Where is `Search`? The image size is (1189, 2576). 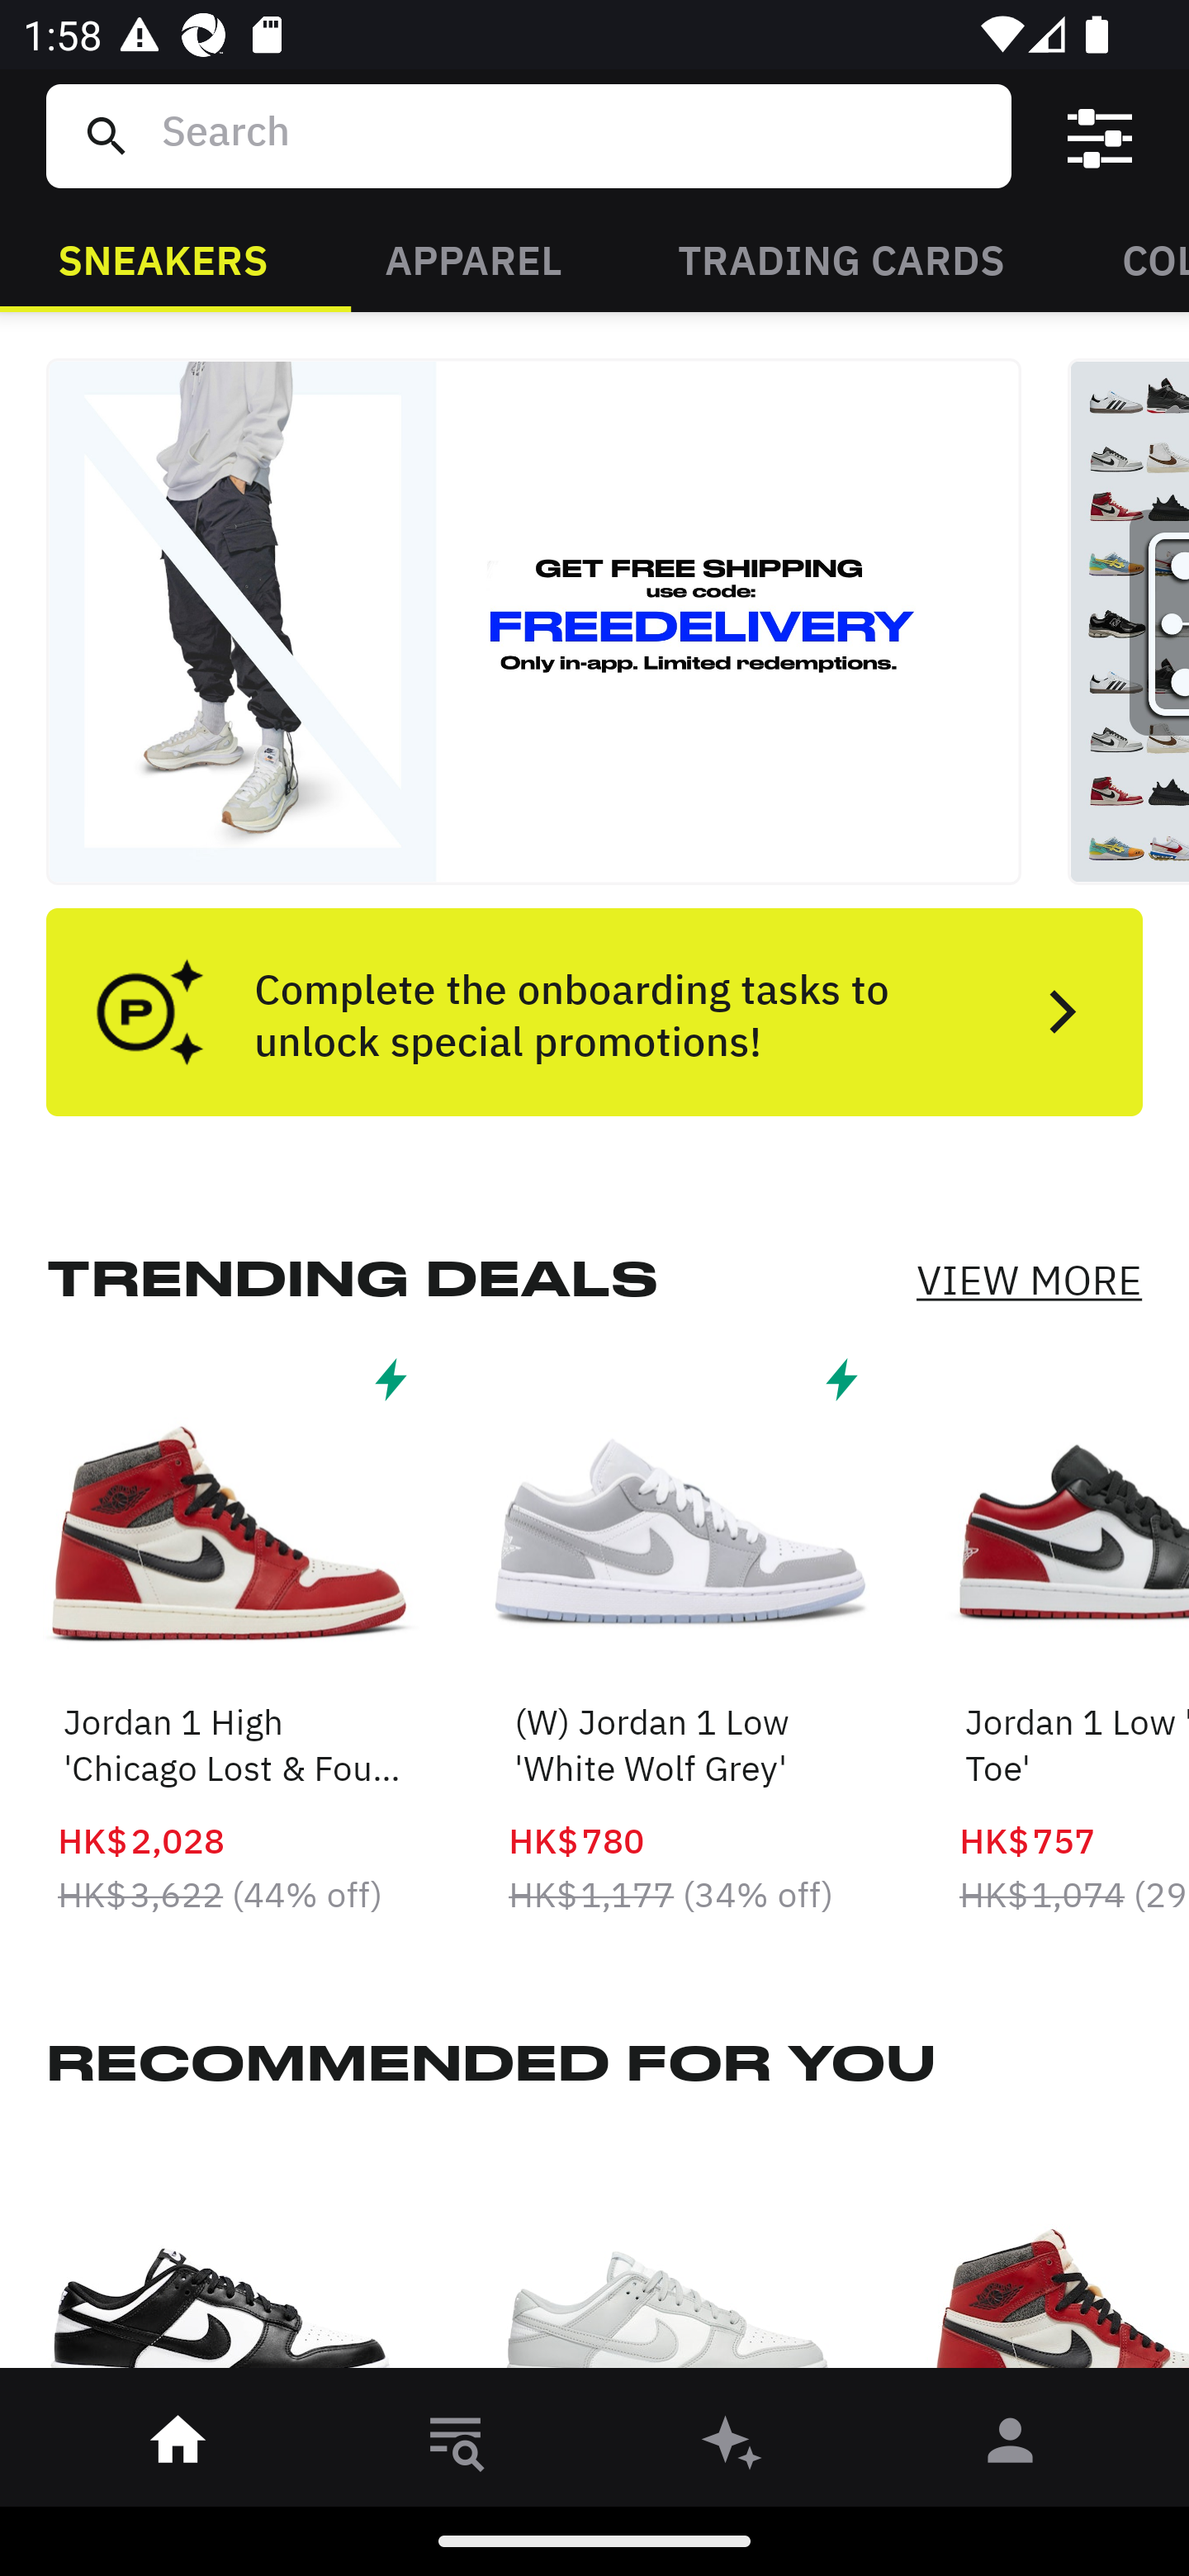
Search is located at coordinates (574, 135).